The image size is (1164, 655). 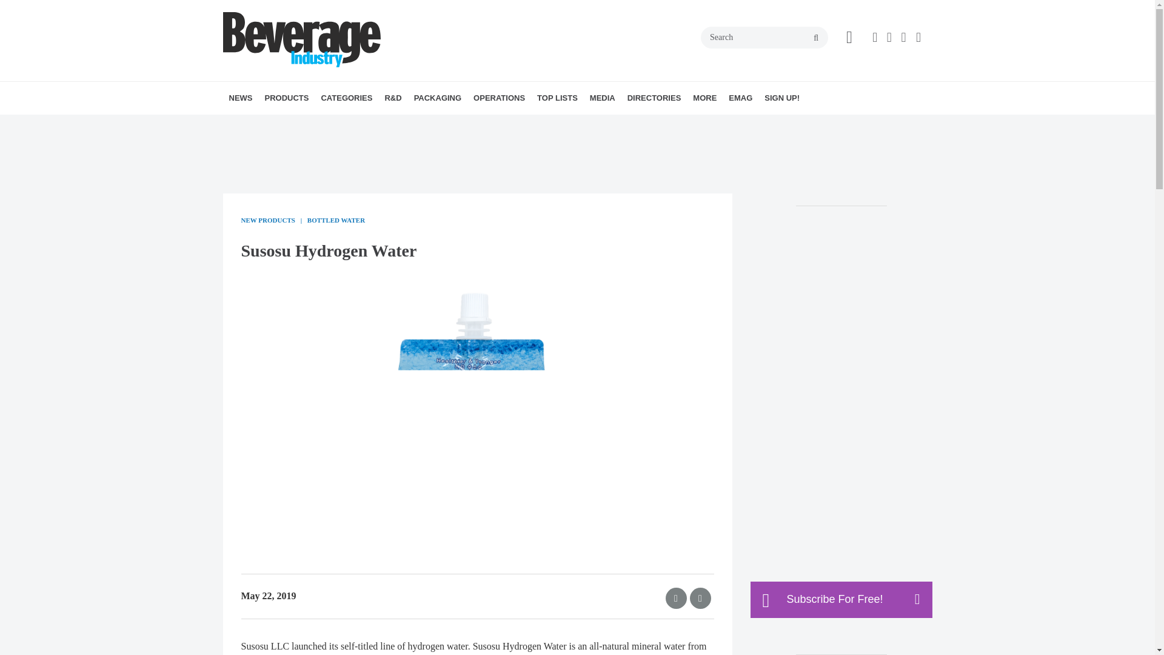 What do you see at coordinates (346, 98) in the screenshot?
I see `CATEGORIES` at bounding box center [346, 98].